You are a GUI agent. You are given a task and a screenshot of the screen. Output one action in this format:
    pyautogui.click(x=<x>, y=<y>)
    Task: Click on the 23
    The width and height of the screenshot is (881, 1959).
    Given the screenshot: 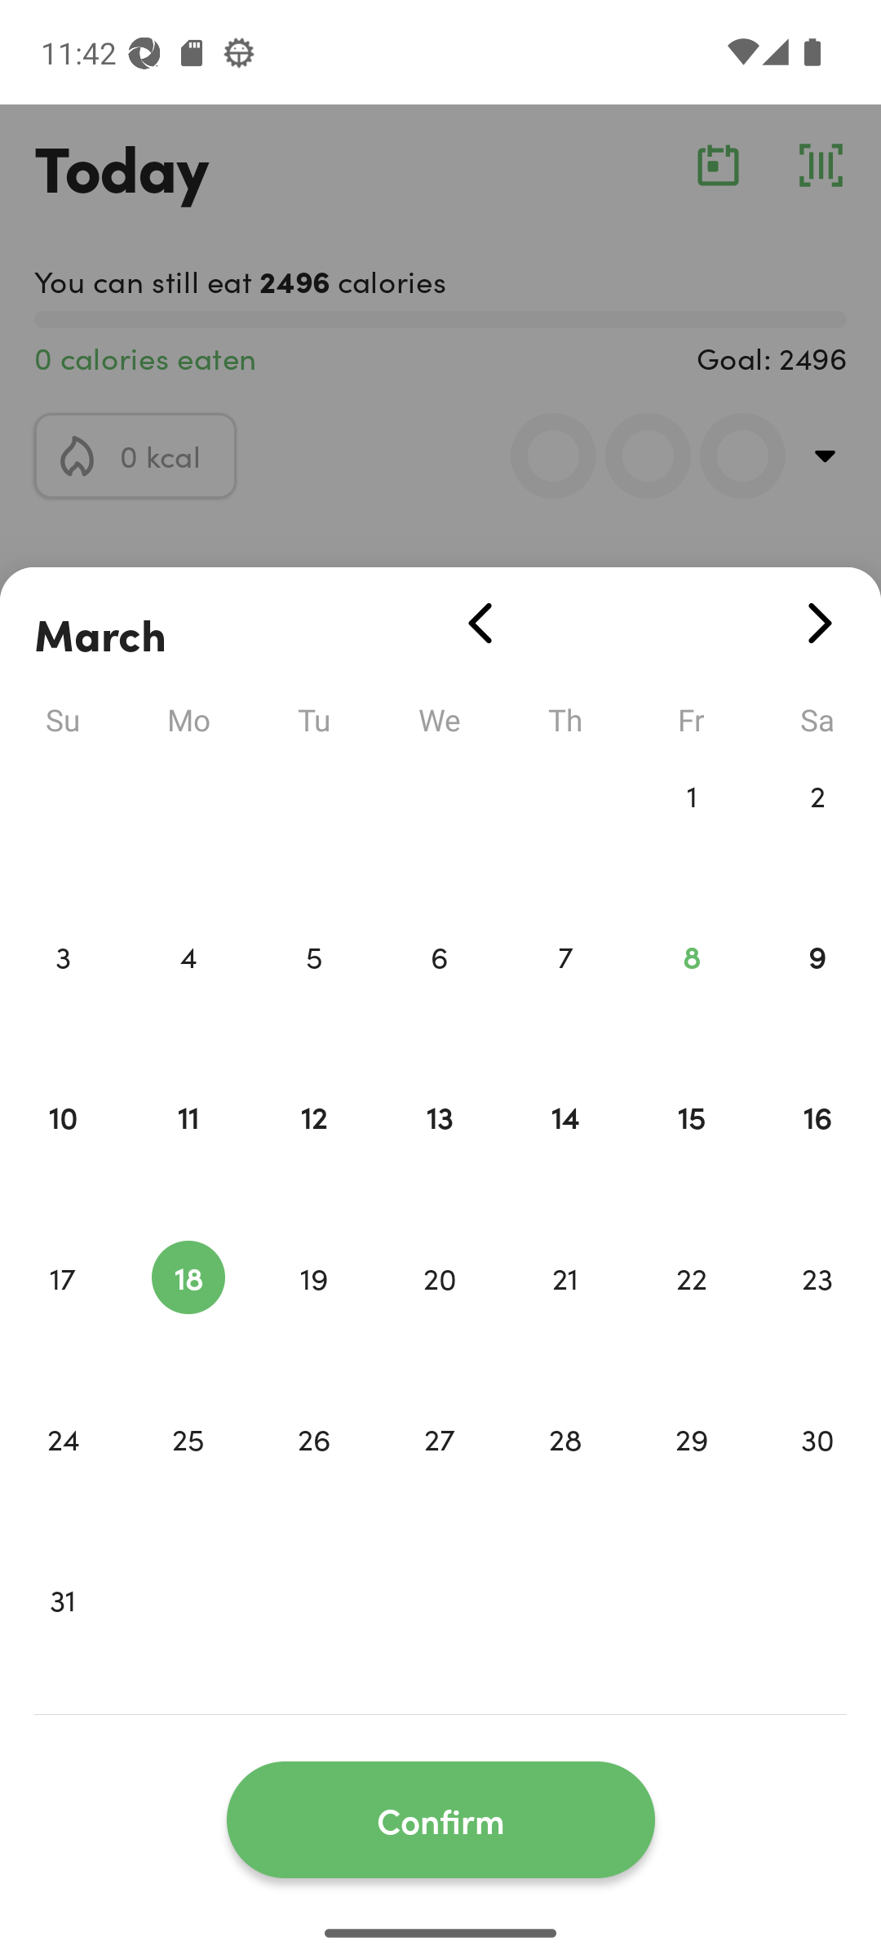 What is the action you would take?
    pyautogui.click(x=817, y=1313)
    